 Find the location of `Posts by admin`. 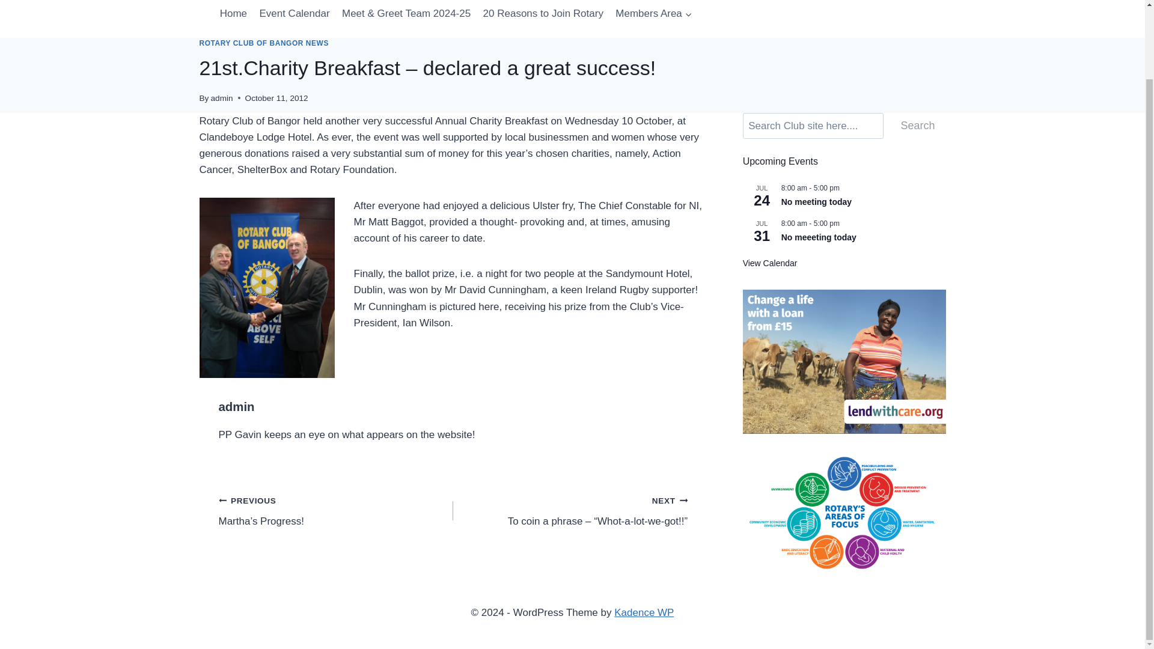

Posts by admin is located at coordinates (237, 406).